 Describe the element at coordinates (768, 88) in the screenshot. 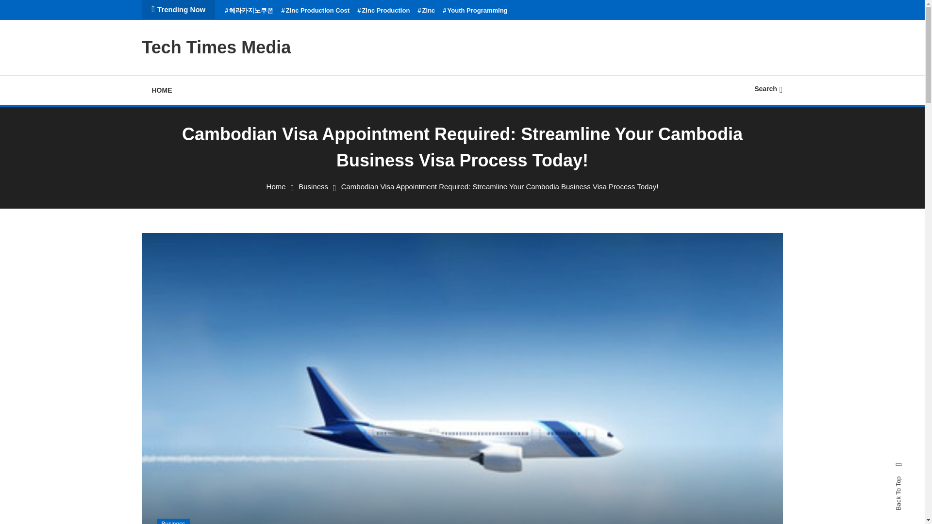

I see `Search` at that location.